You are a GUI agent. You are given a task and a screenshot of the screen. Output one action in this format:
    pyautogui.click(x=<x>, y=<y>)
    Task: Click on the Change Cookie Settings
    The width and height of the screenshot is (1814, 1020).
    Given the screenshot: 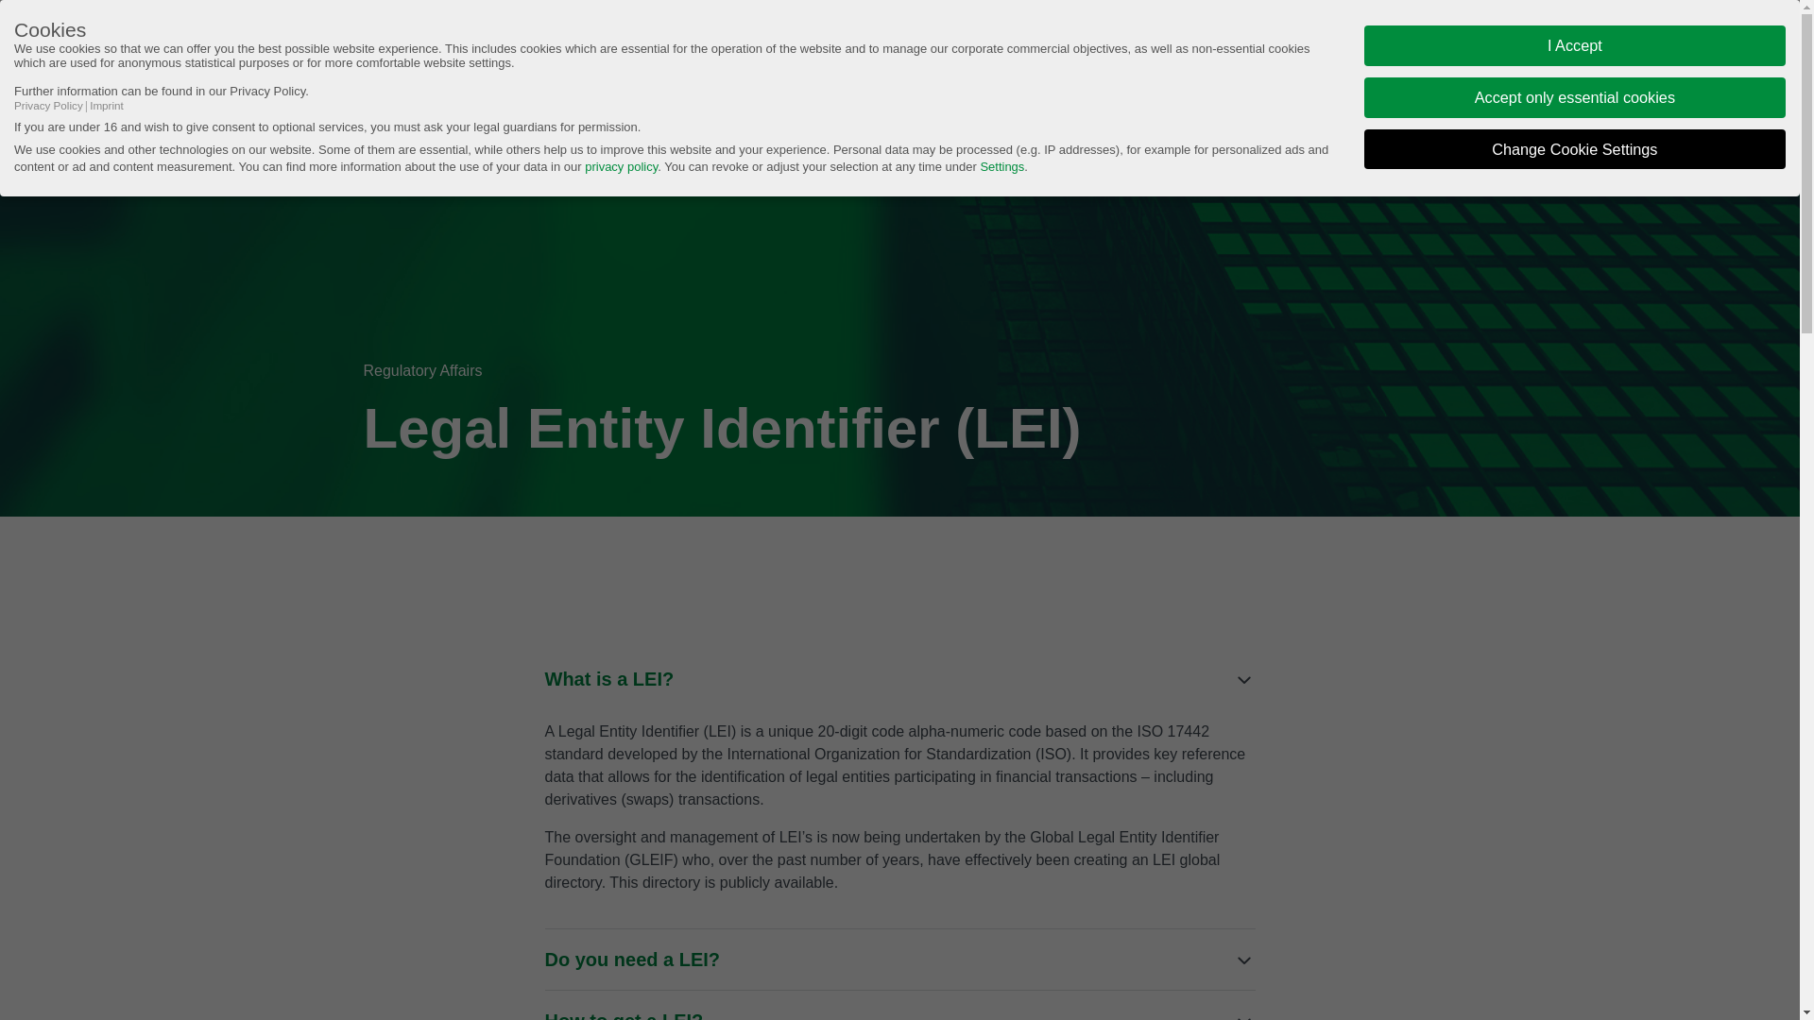 What is the action you would take?
    pyautogui.click(x=1575, y=149)
    